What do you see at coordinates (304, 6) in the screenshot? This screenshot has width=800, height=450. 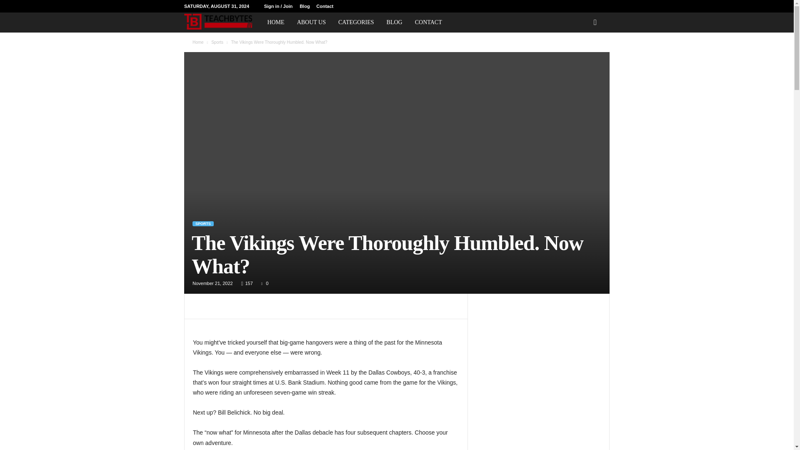 I see `Blog` at bounding box center [304, 6].